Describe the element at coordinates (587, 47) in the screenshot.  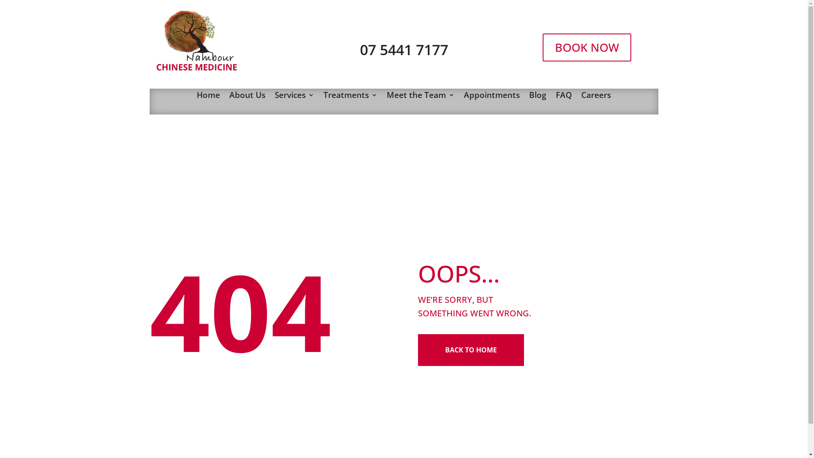
I see `BOOK NOW` at that location.